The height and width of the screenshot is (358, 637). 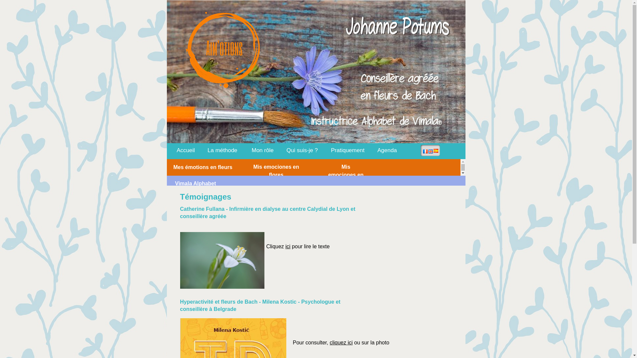 What do you see at coordinates (387, 150) in the screenshot?
I see `Agenda` at bounding box center [387, 150].